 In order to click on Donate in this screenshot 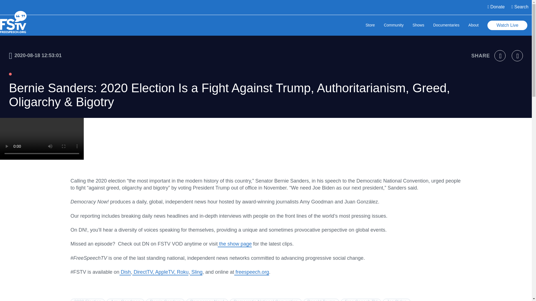, I will do `click(496, 7)`.